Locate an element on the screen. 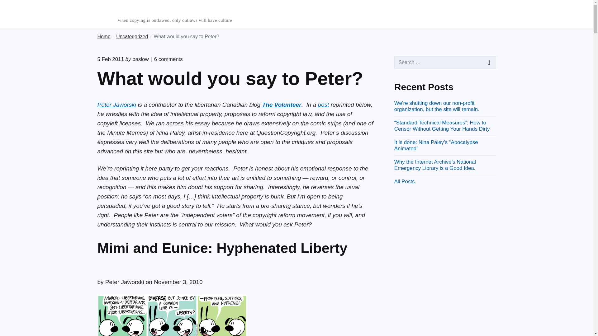  Saturday, February 5, 2011, 12:45 am is located at coordinates (110, 59).